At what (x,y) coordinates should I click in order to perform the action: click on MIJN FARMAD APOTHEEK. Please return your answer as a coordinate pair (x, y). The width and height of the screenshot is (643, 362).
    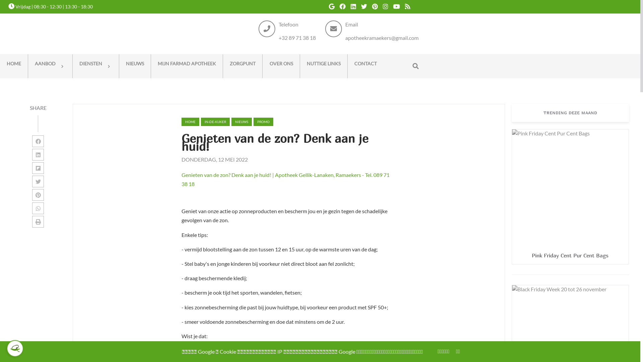
    Looking at the image, I should click on (187, 66).